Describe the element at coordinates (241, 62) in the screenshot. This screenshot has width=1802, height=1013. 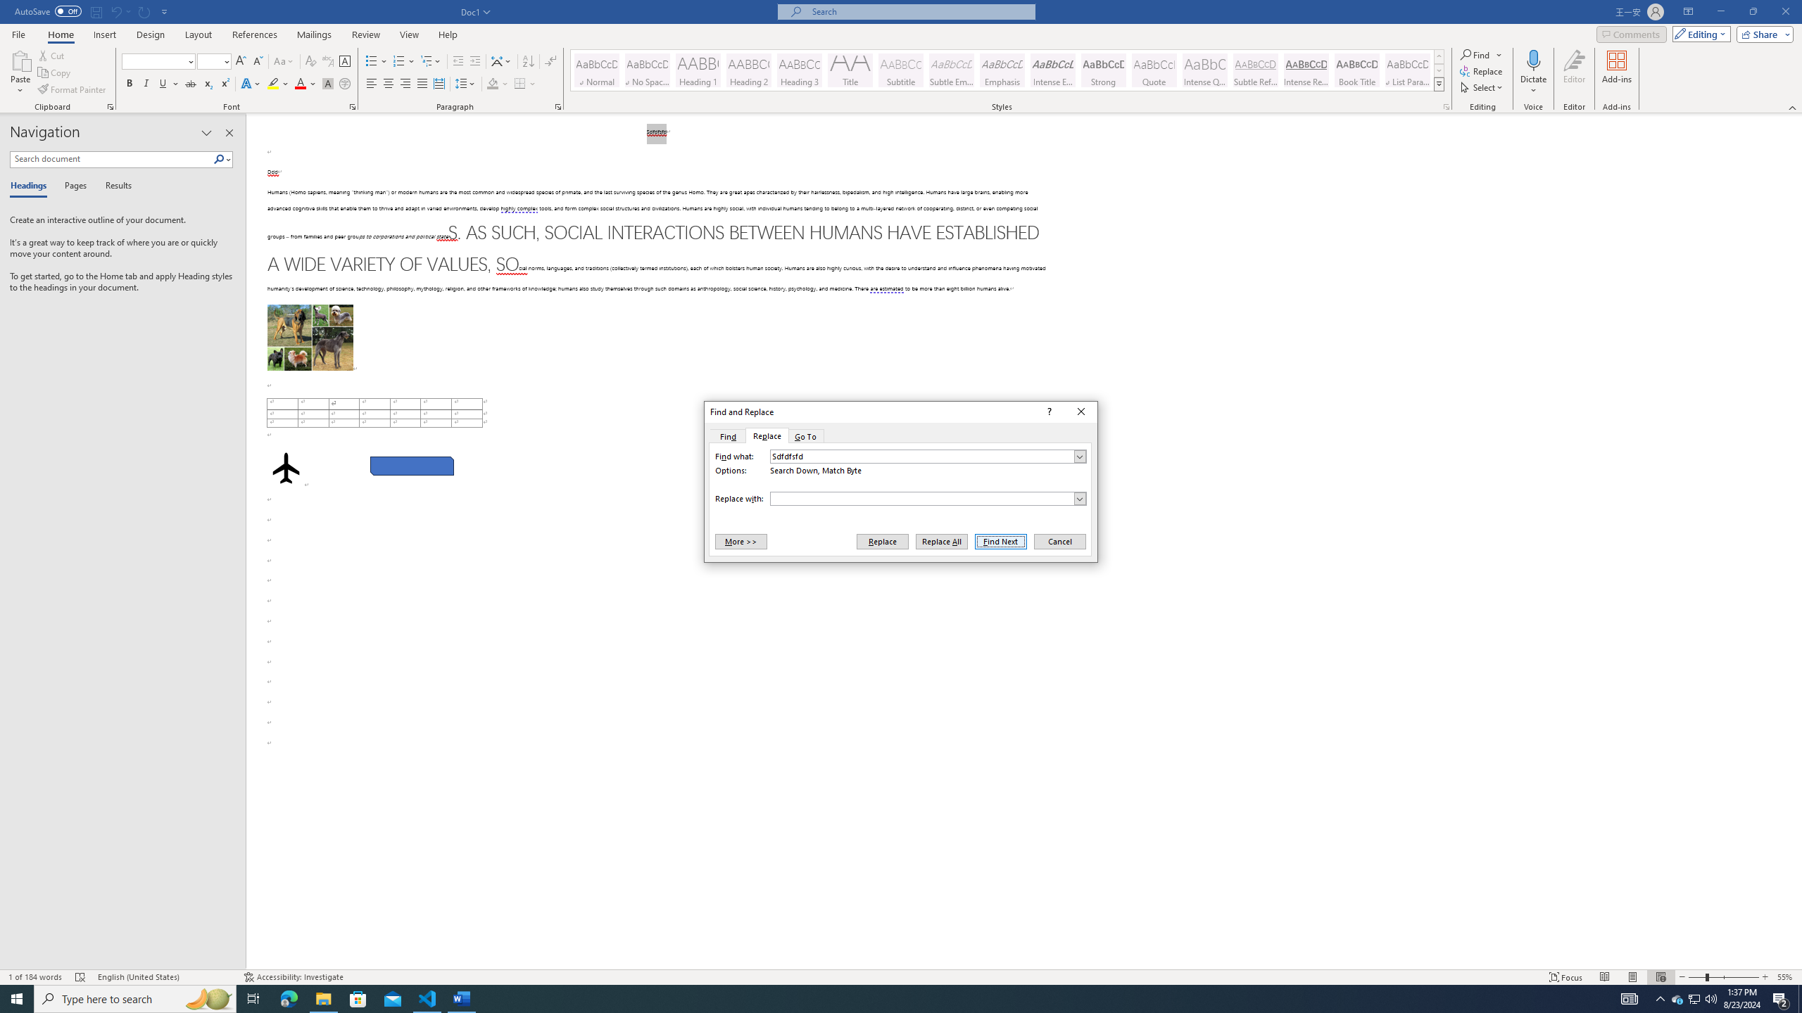
I see `Grow Font` at that location.